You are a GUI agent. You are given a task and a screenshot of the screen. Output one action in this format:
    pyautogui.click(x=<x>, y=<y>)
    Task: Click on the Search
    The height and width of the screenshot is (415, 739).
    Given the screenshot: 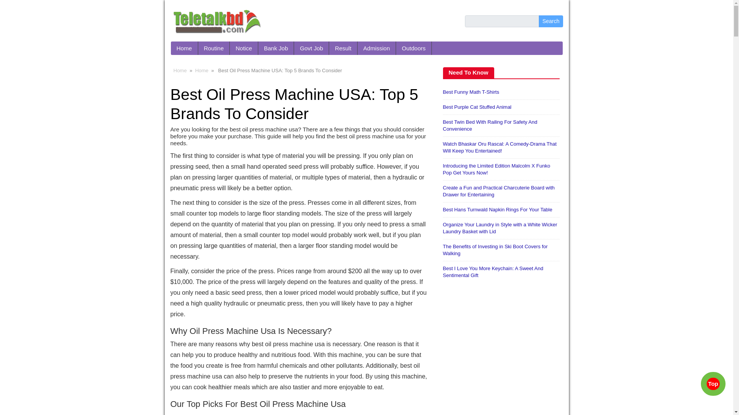 What is the action you would take?
    pyautogui.click(x=550, y=21)
    